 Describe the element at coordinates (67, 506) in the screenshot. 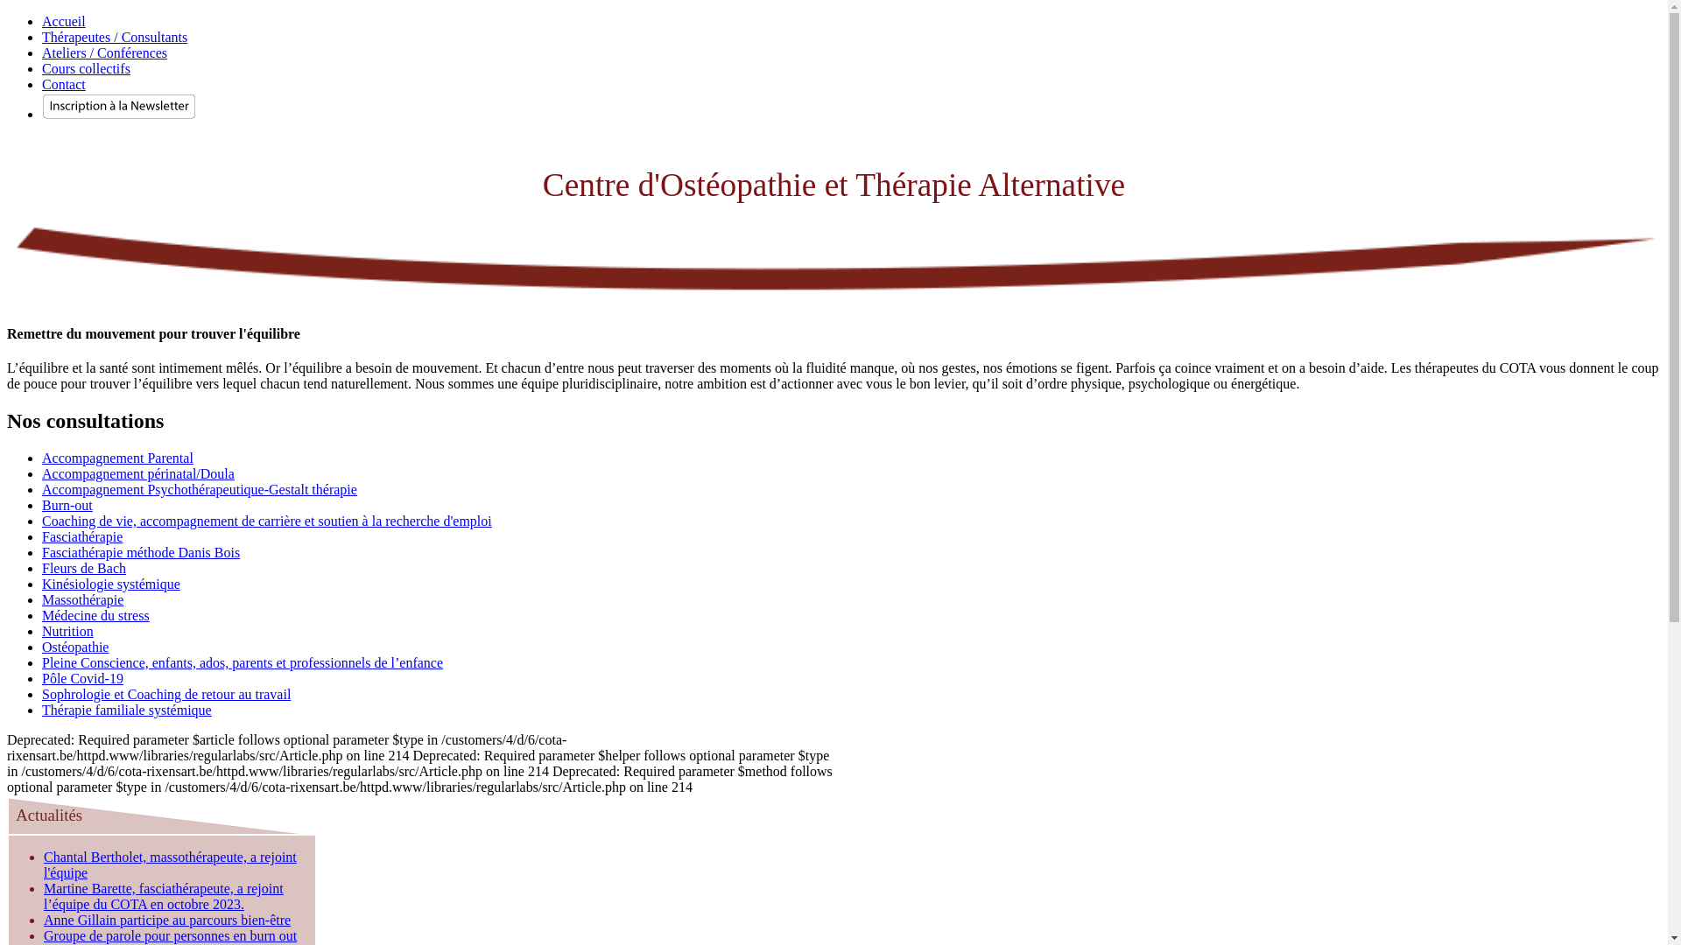

I see `Burn-out` at that location.